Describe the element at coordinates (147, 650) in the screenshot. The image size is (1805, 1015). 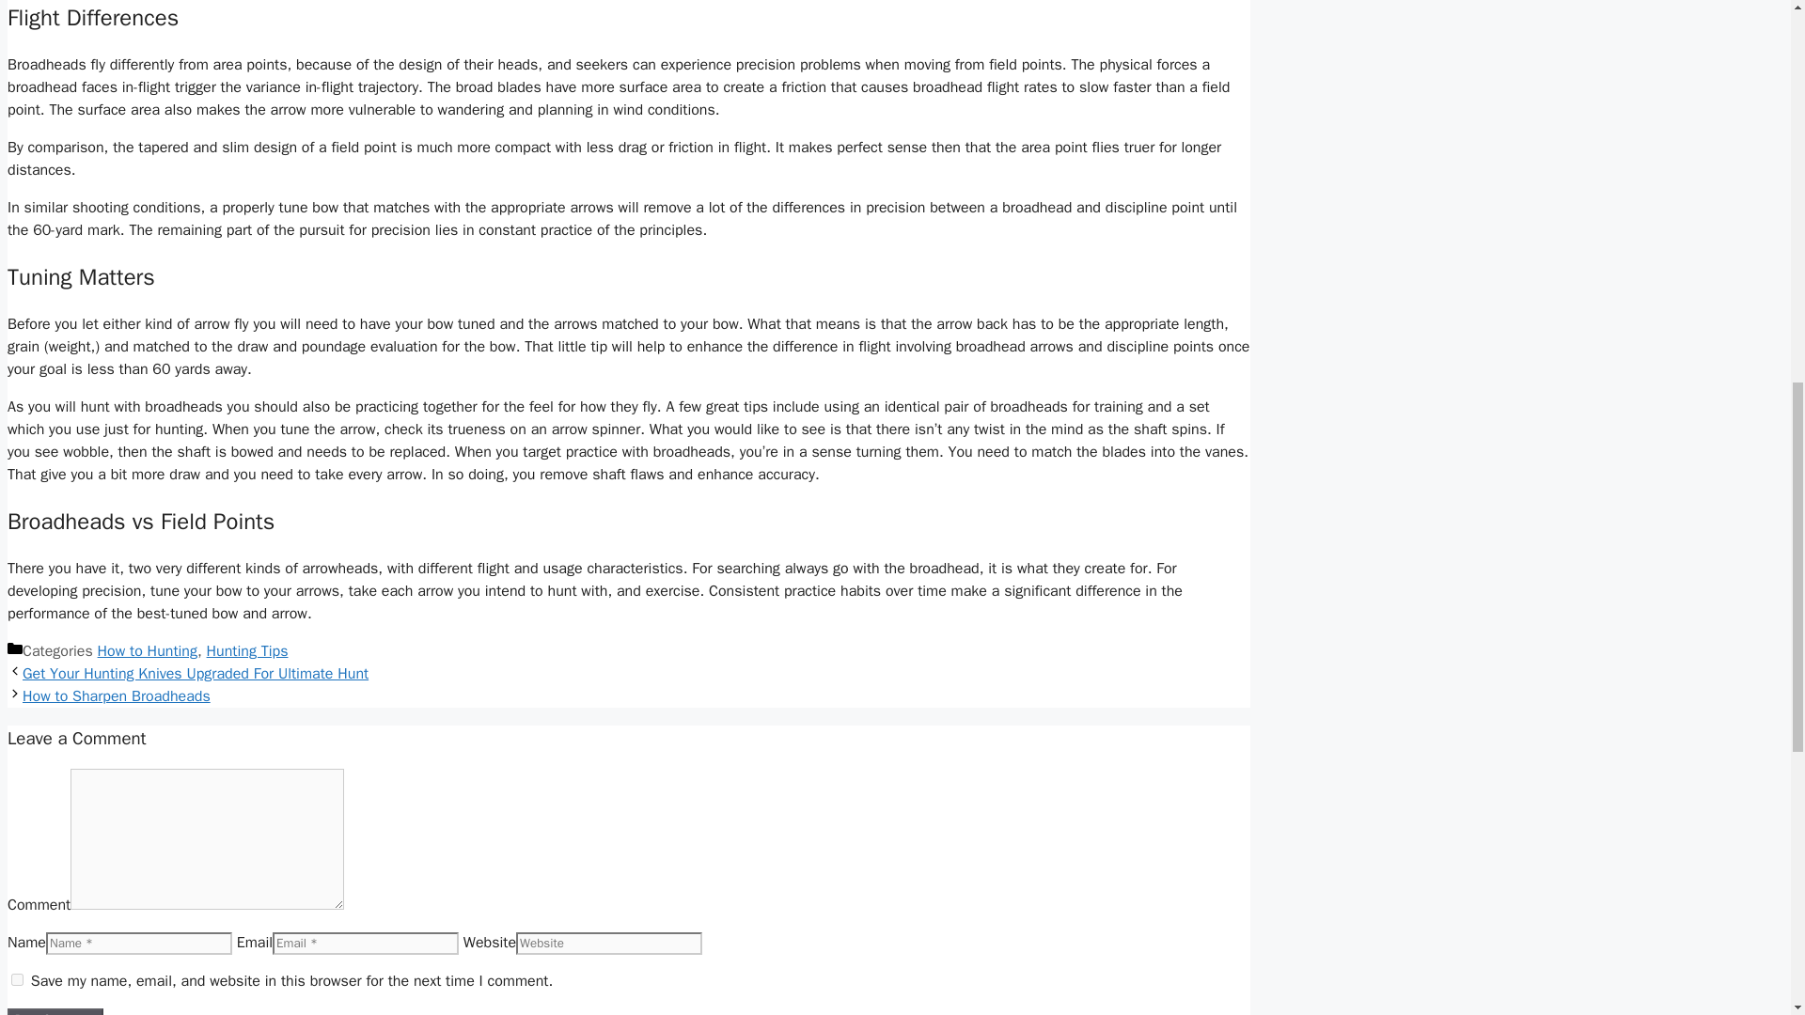
I see `How to Hunting` at that location.